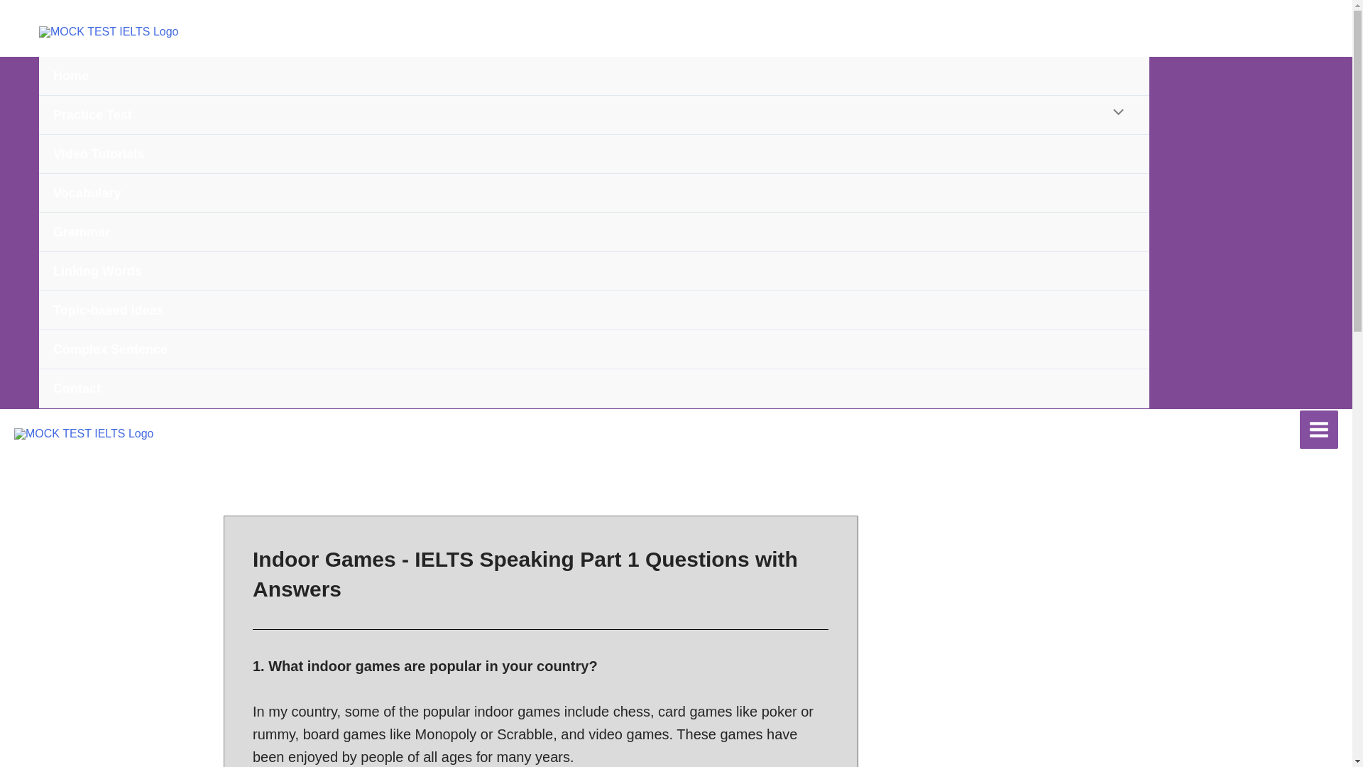  What do you see at coordinates (593, 388) in the screenshot?
I see `Contact` at bounding box center [593, 388].